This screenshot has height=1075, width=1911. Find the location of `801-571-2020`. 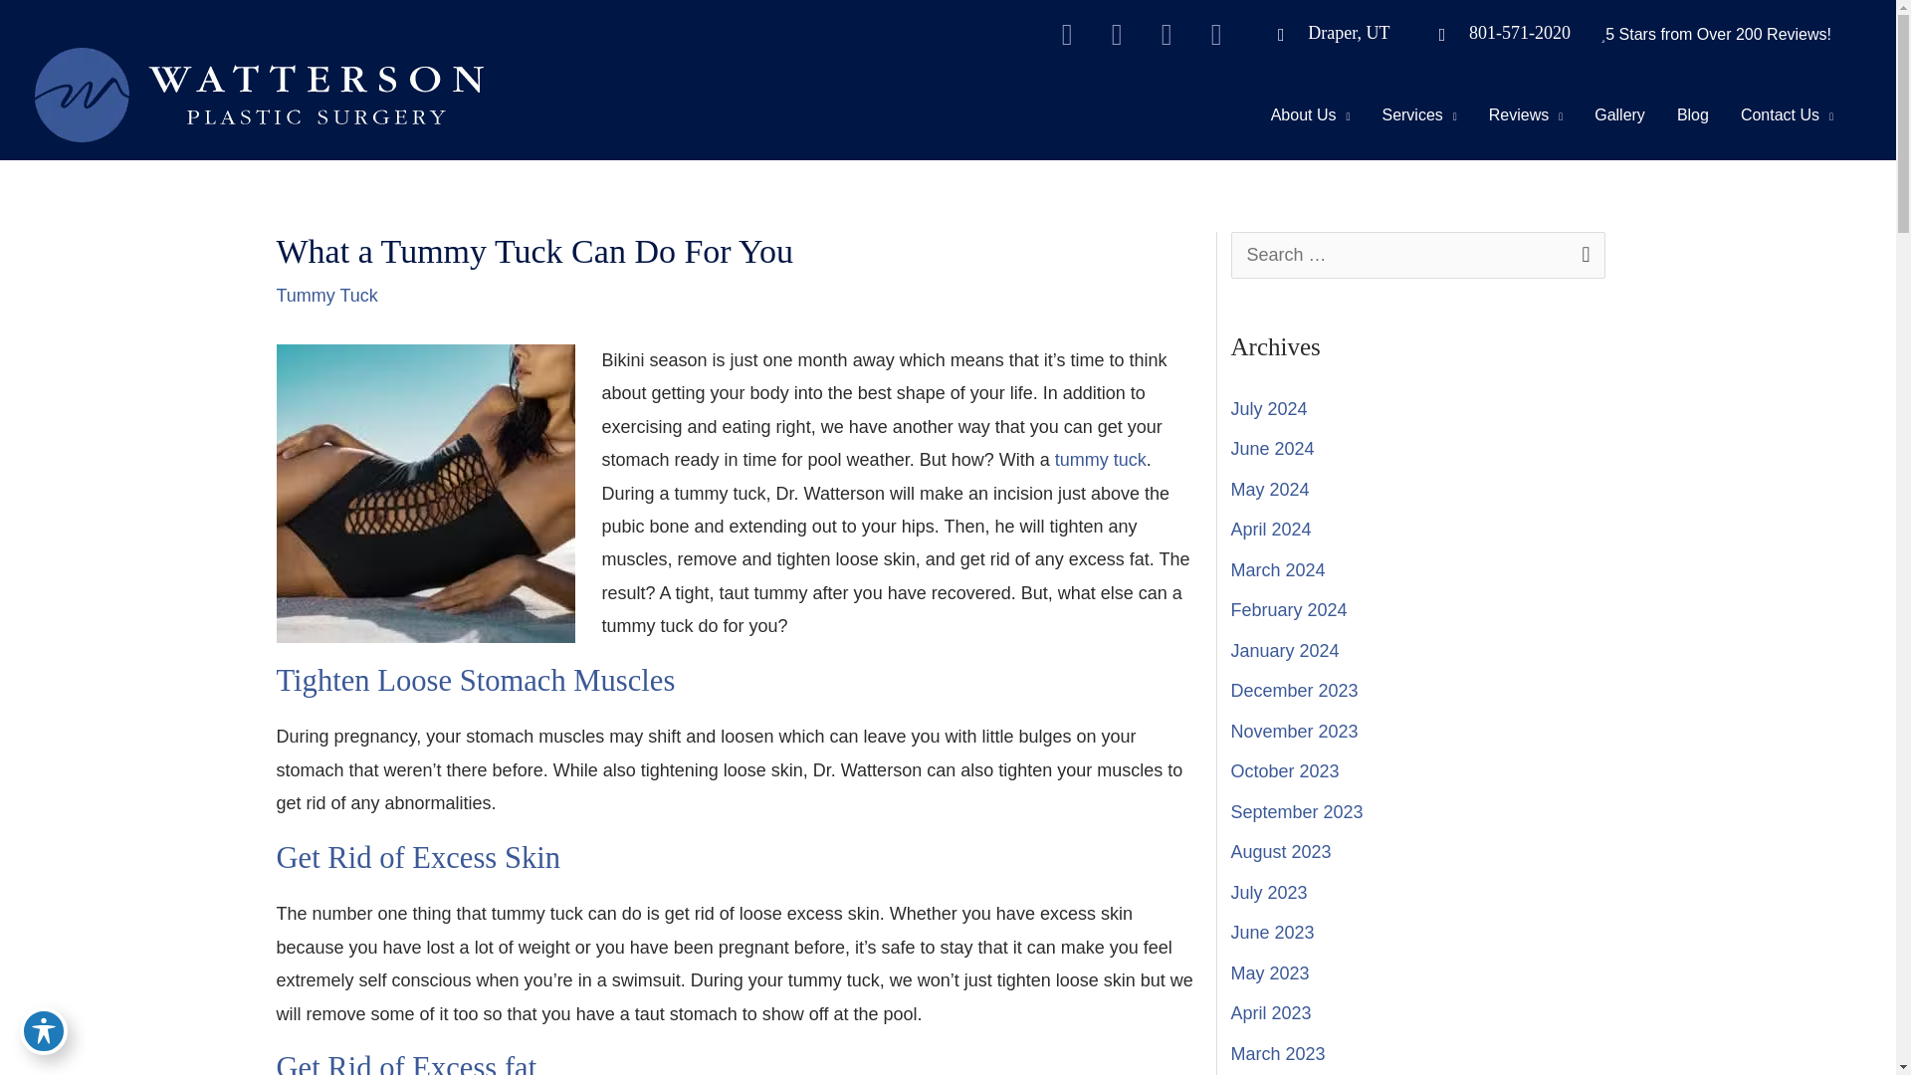

801-571-2020 is located at coordinates (1495, 32).